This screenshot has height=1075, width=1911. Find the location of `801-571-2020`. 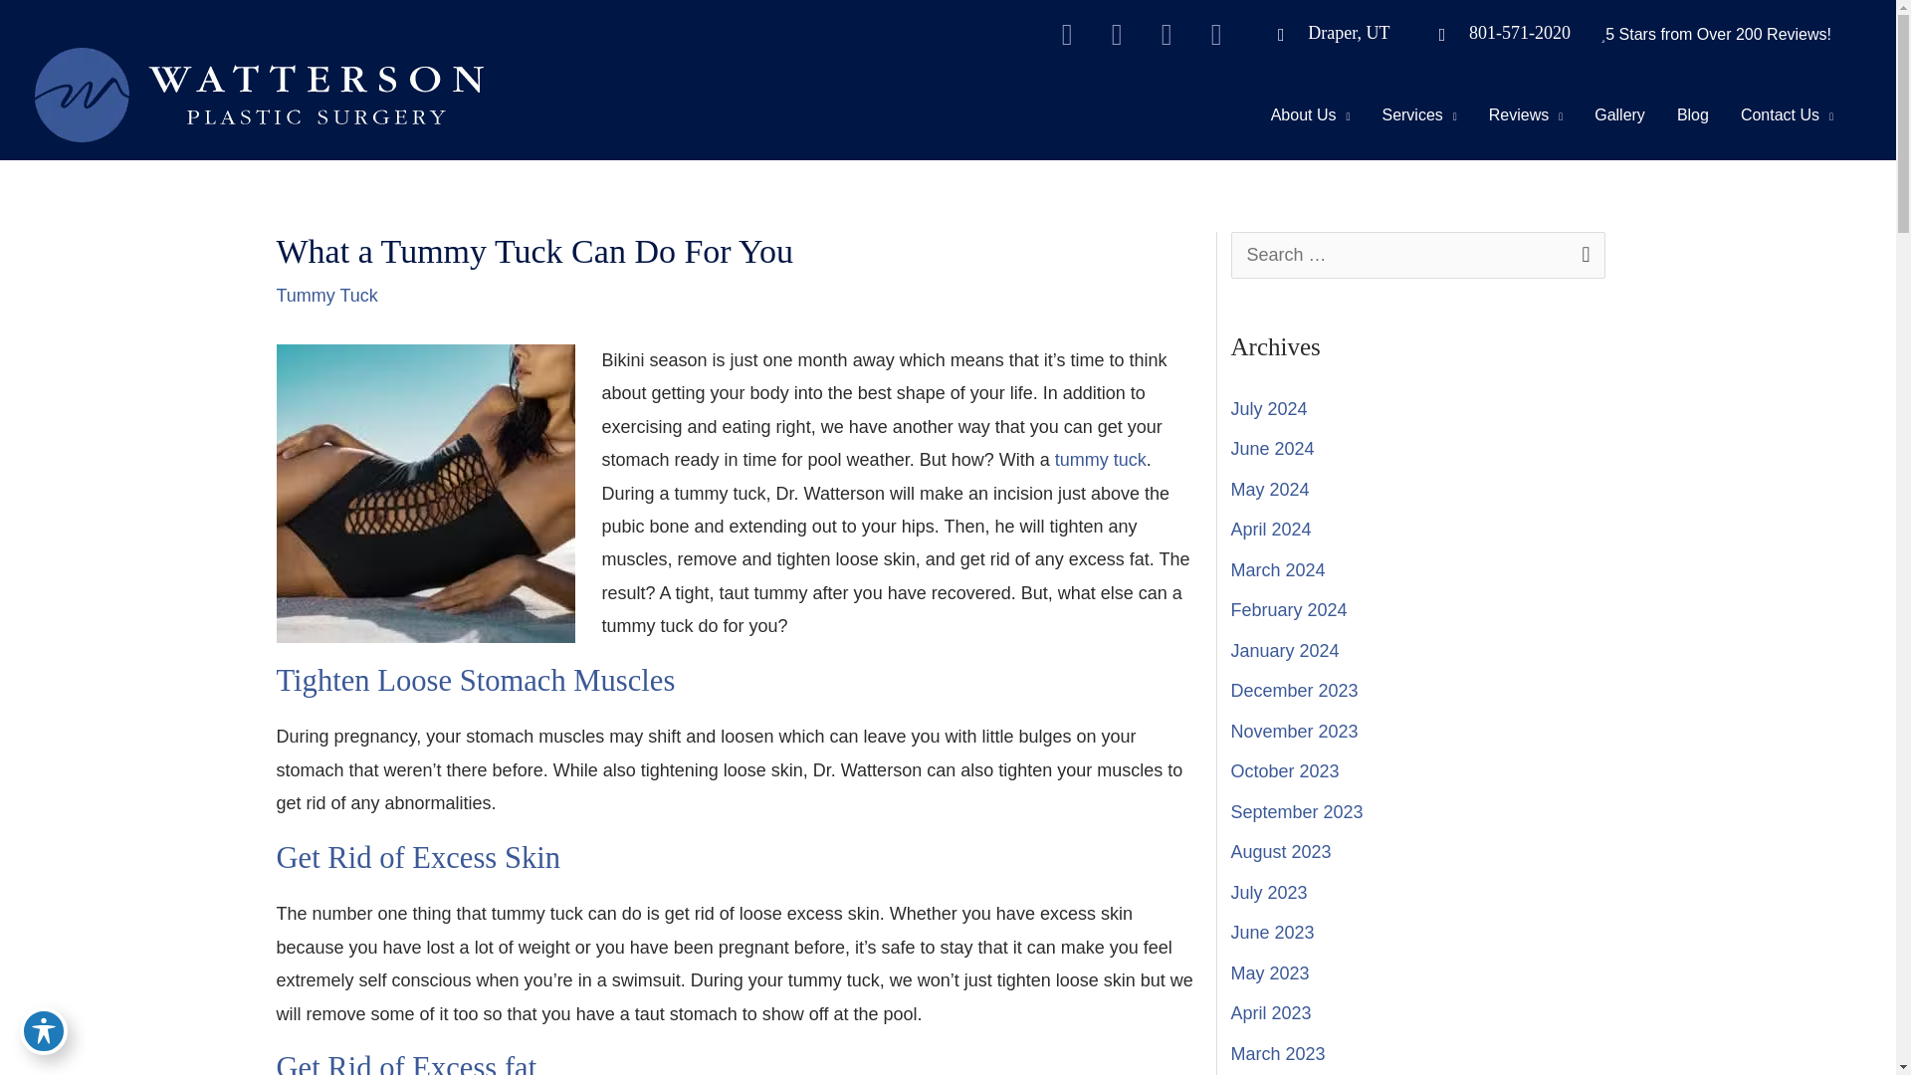

801-571-2020 is located at coordinates (1495, 32).